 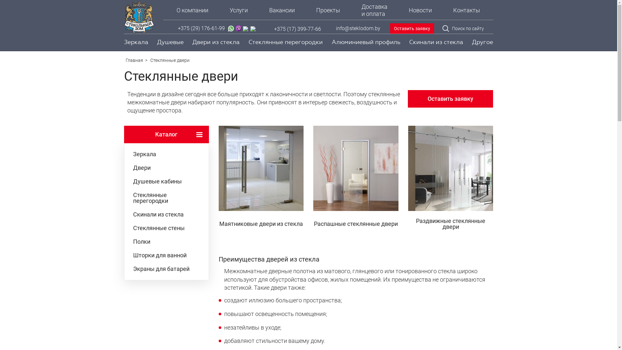 What do you see at coordinates (297, 29) in the screenshot?
I see `+375 (17) 399-77-66` at bounding box center [297, 29].